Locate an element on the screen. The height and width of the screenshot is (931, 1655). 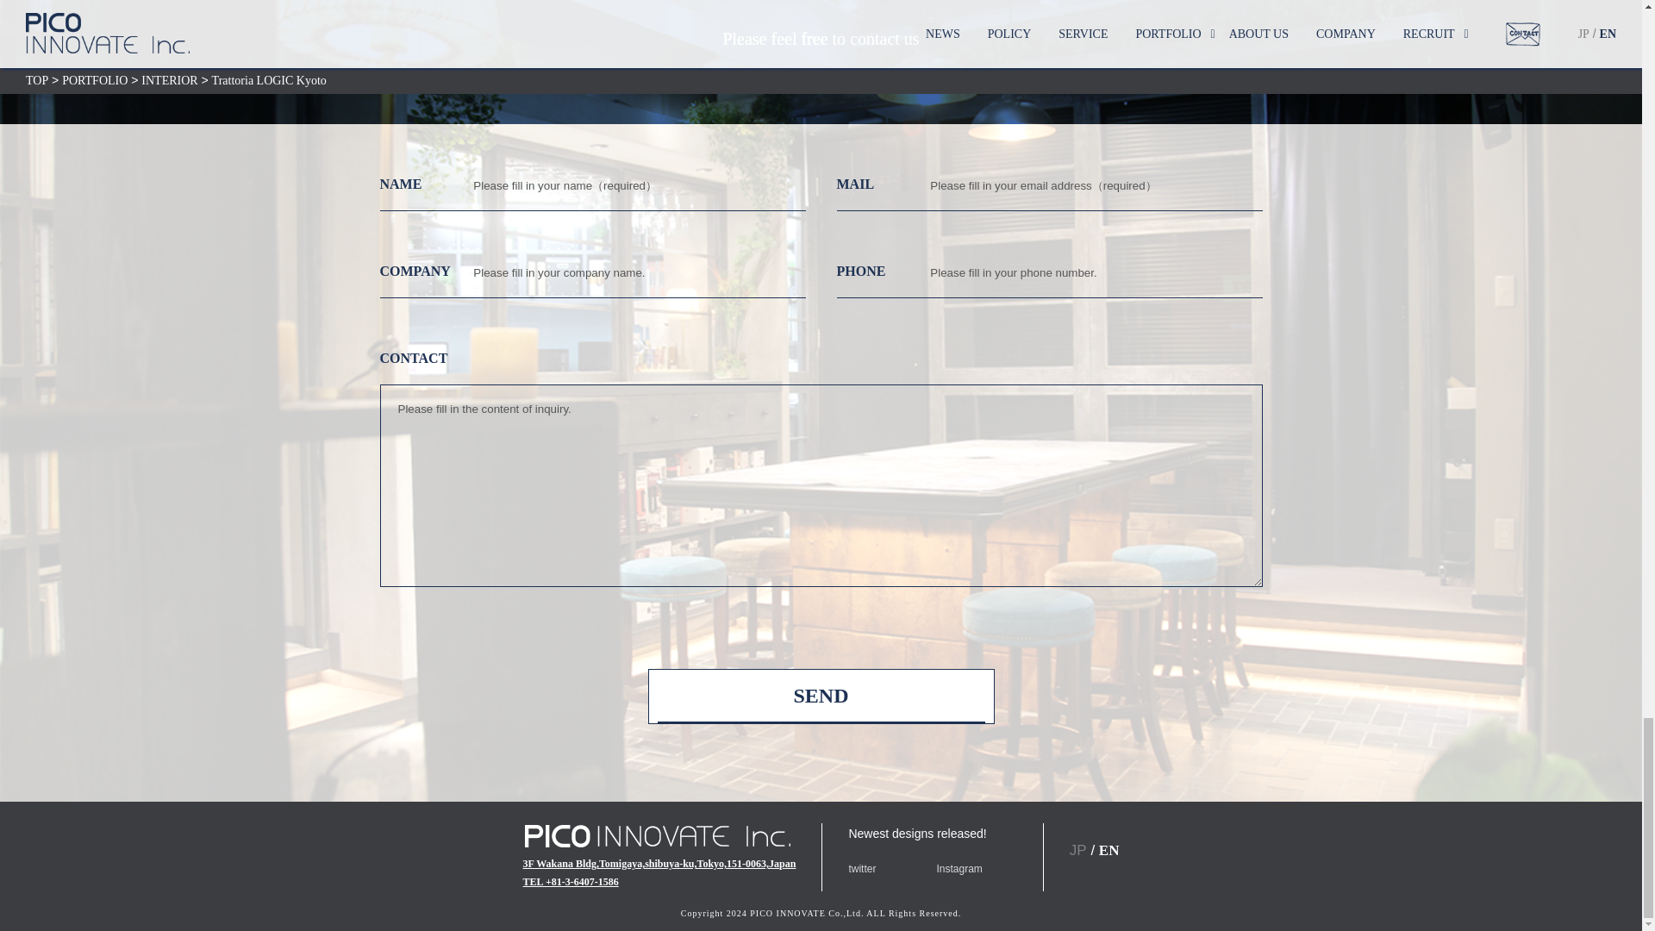
SEND is located at coordinates (821, 697).